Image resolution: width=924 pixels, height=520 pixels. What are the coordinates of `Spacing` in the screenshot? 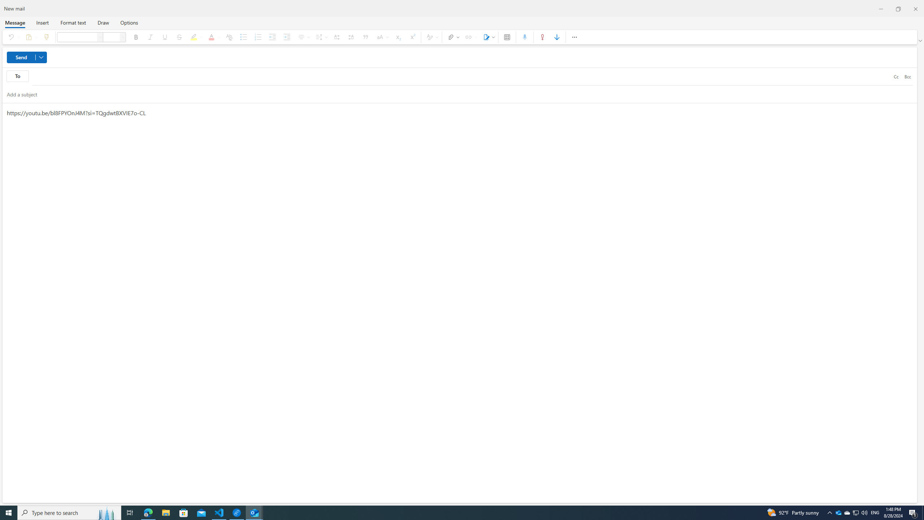 It's located at (321, 37).